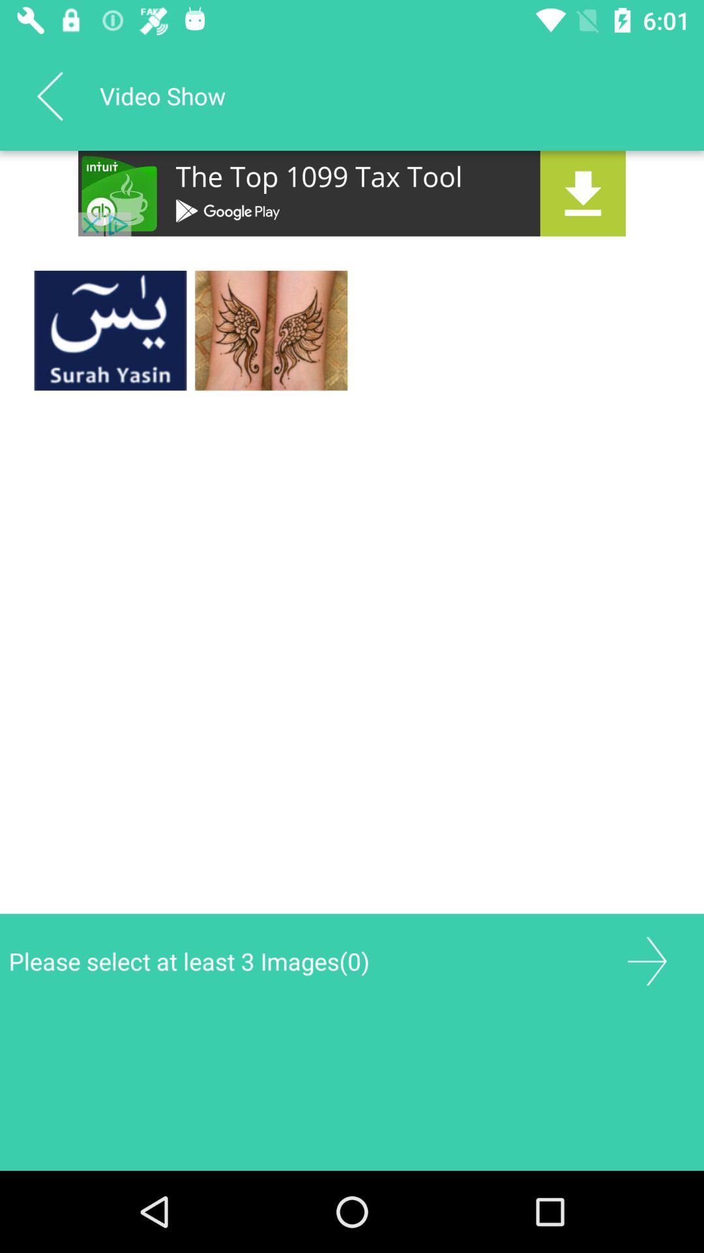 This screenshot has height=1253, width=704. Describe the element at coordinates (352, 193) in the screenshot. I see `app advertisement` at that location.